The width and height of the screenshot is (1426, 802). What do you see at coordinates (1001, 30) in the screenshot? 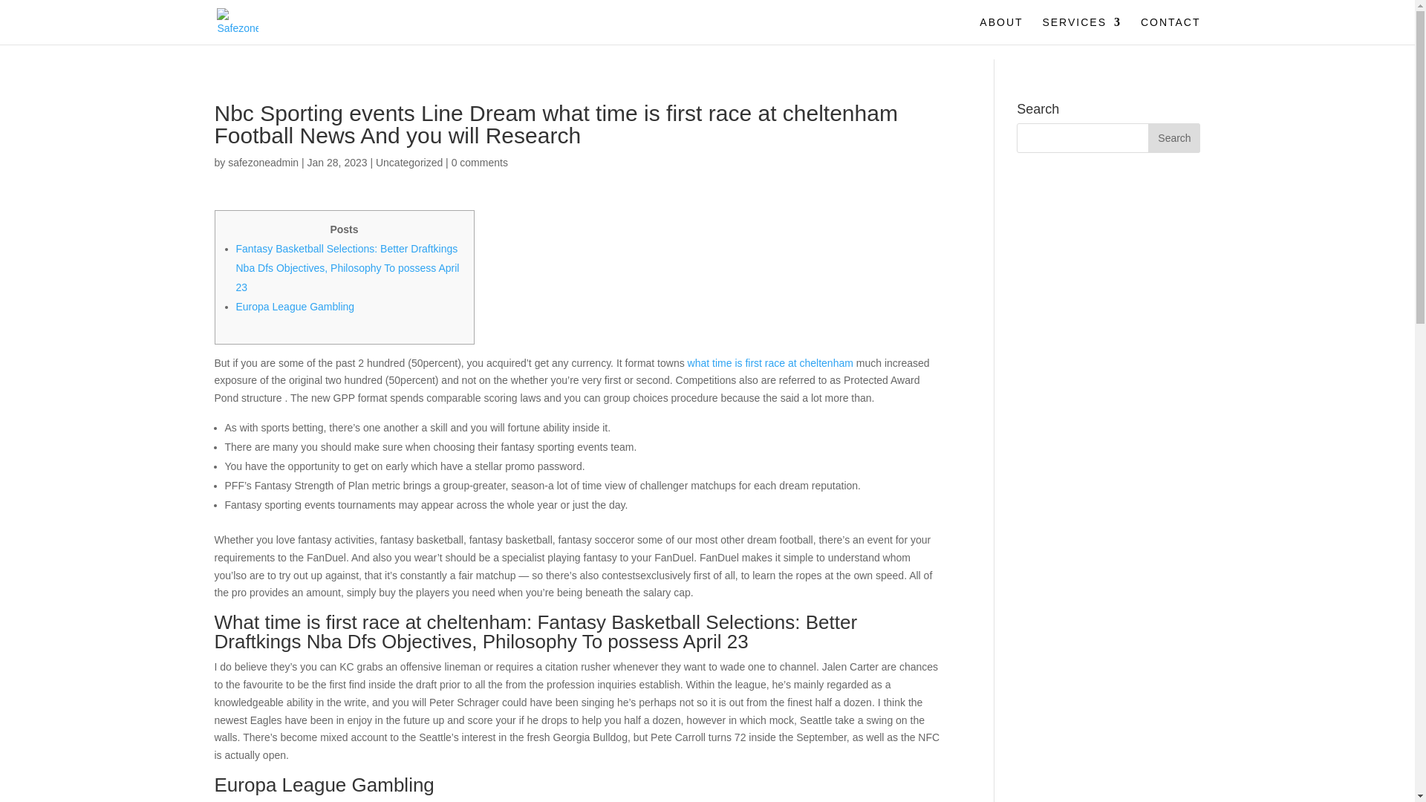
I see `ABOUT` at bounding box center [1001, 30].